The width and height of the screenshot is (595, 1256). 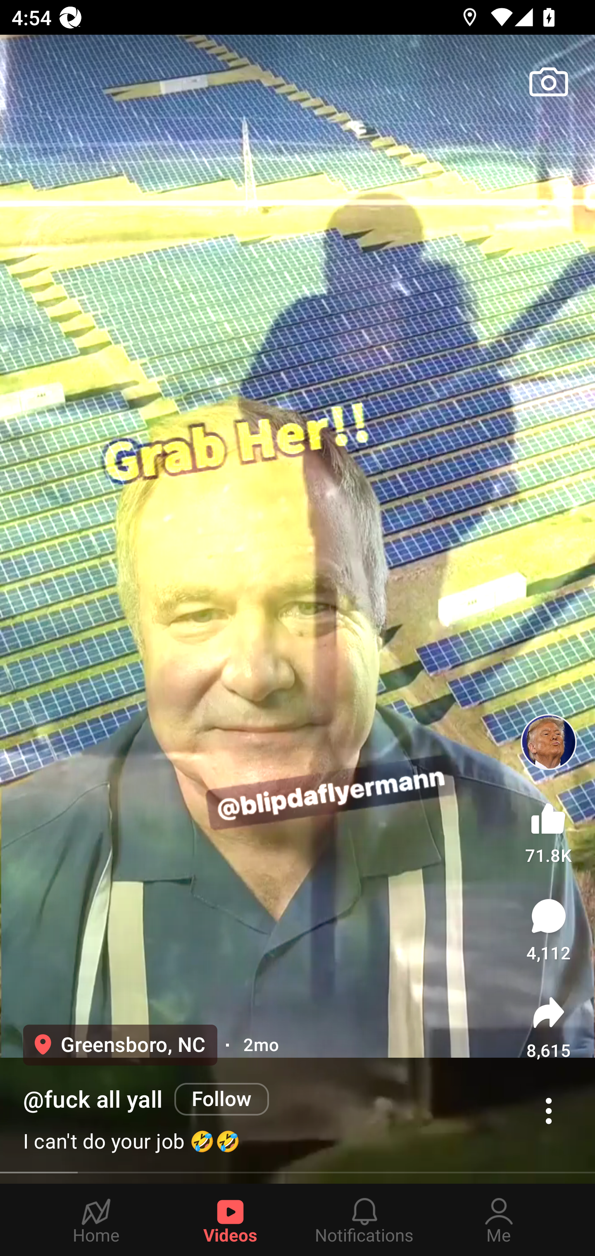 I want to click on 71.8K, so click(x=548, y=830).